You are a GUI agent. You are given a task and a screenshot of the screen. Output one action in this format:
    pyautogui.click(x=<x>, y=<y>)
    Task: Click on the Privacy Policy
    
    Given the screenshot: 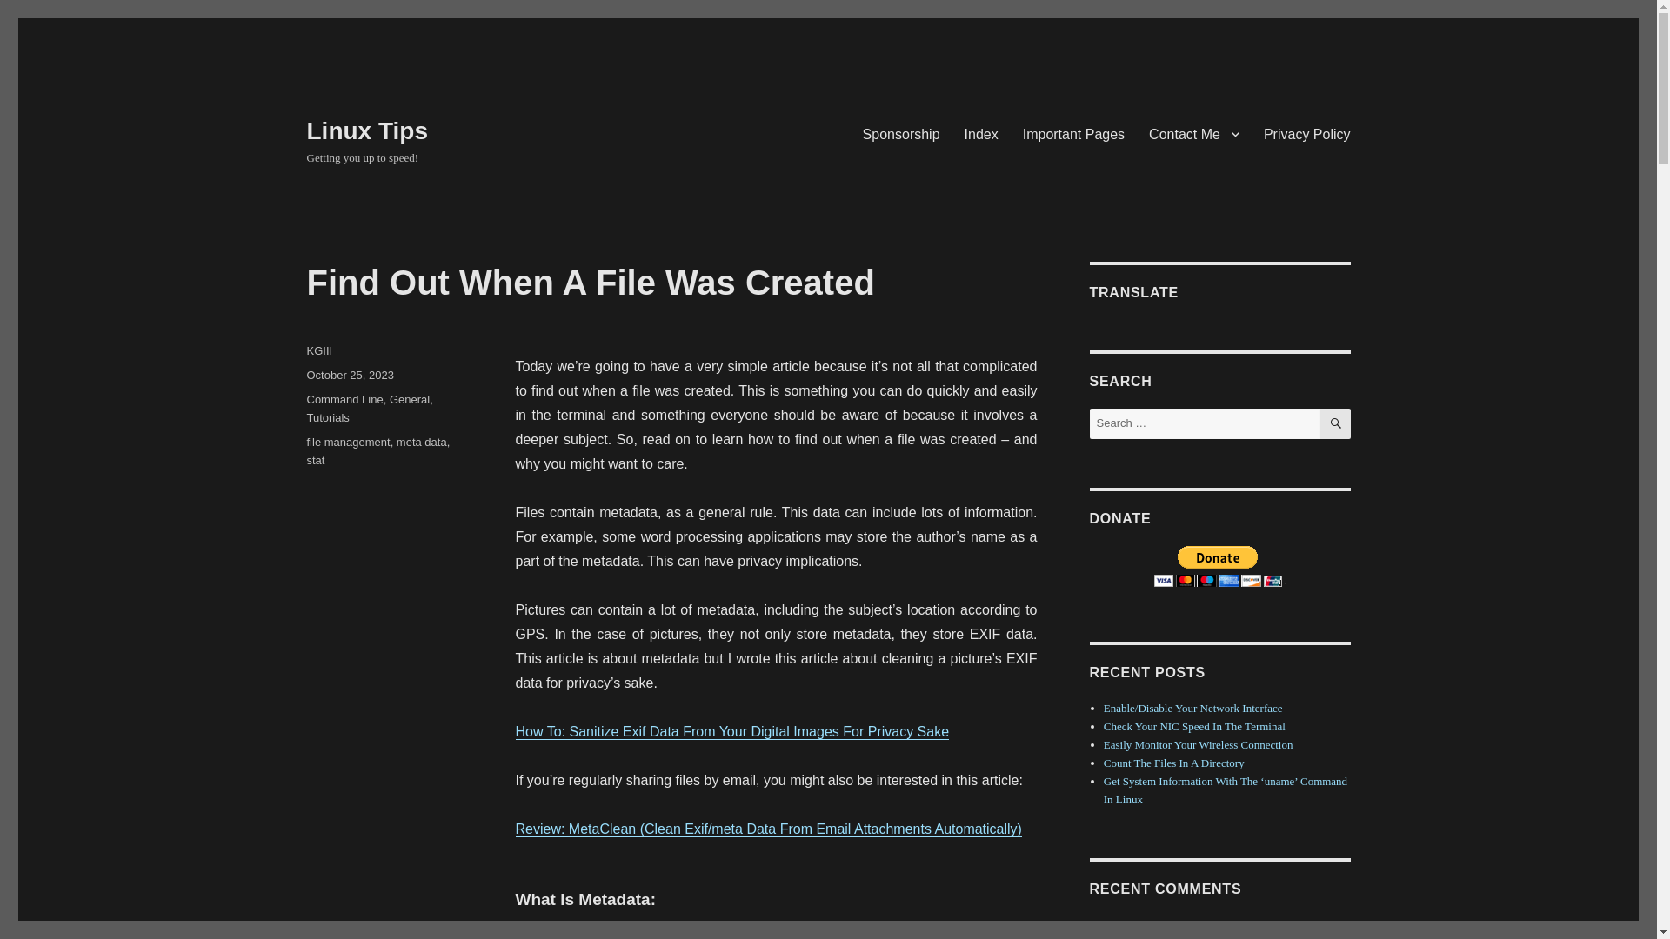 What is the action you would take?
    pyautogui.click(x=1306, y=133)
    